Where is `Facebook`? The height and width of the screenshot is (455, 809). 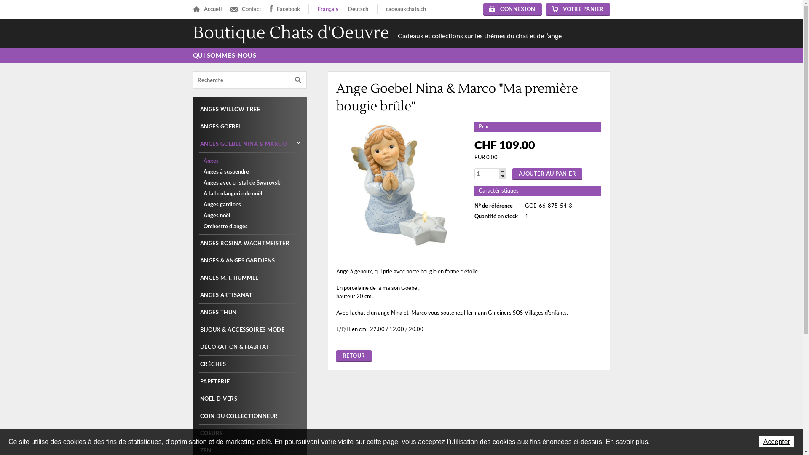
Facebook is located at coordinates (285, 9).